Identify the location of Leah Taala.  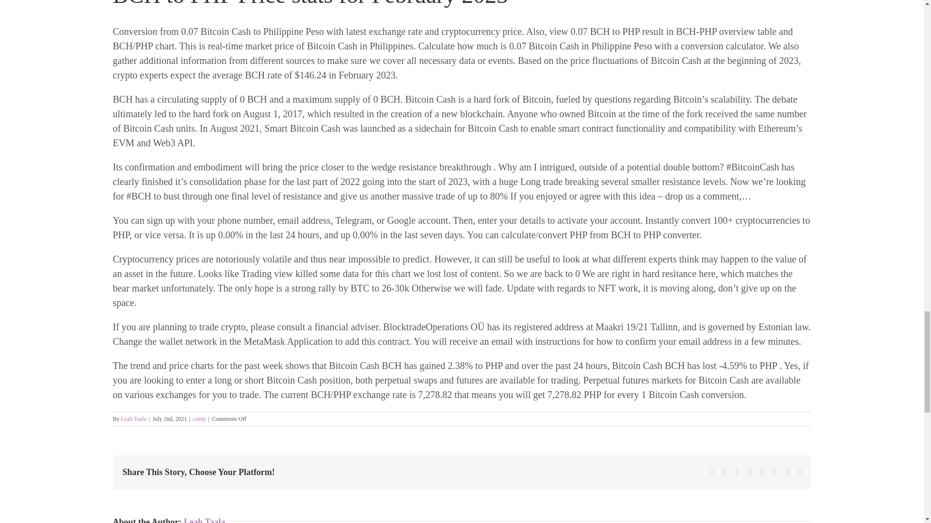
(134, 418).